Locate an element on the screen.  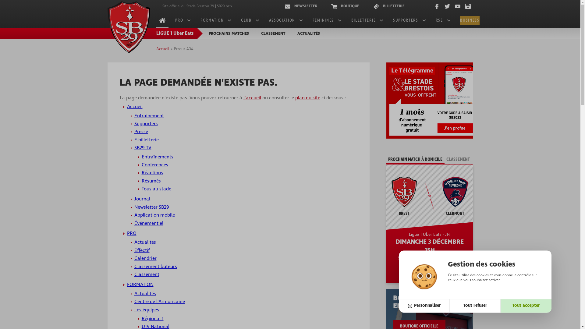
E-billetterie is located at coordinates (146, 140).